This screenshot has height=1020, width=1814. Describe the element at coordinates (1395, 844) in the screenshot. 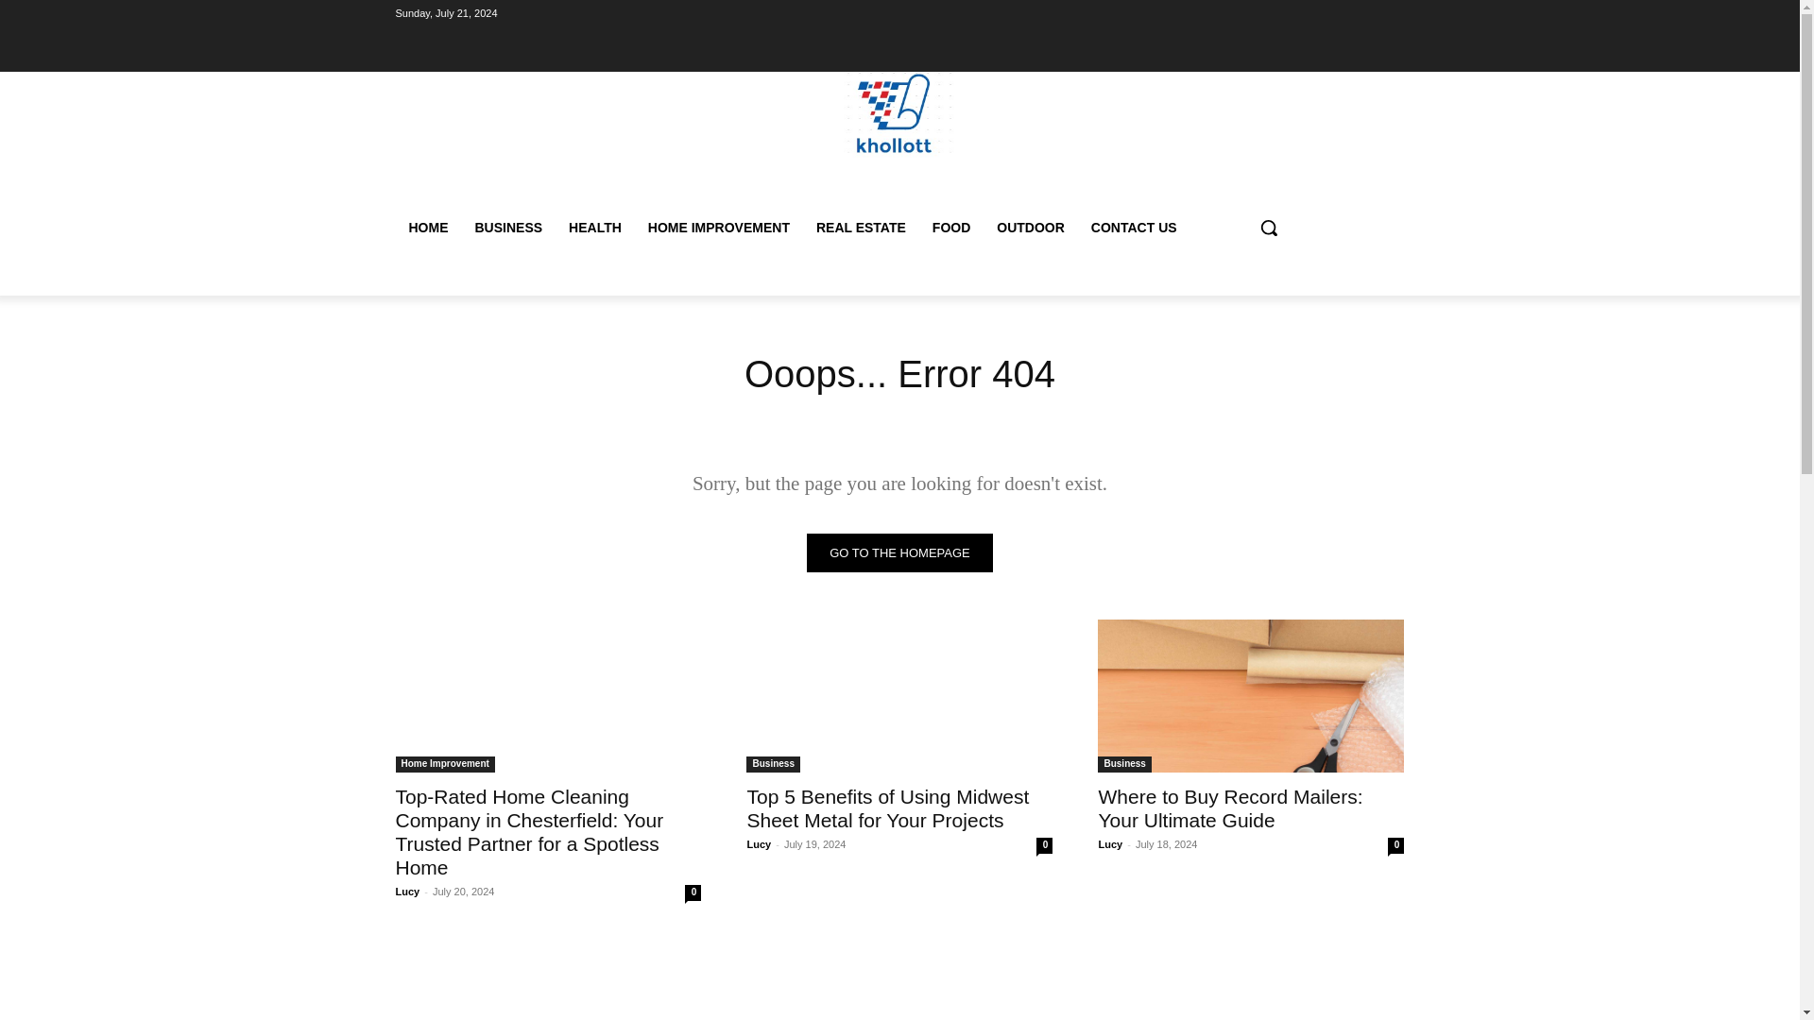

I see `0` at that location.